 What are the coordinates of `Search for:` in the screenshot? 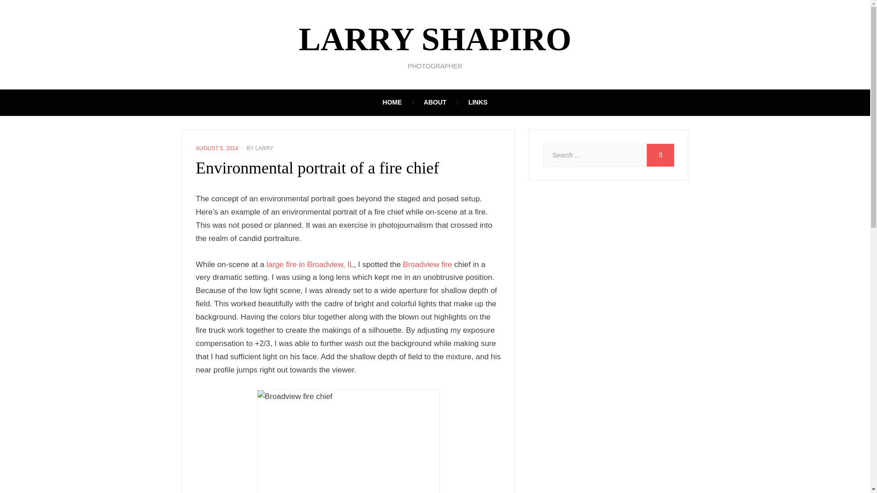 It's located at (595, 155).